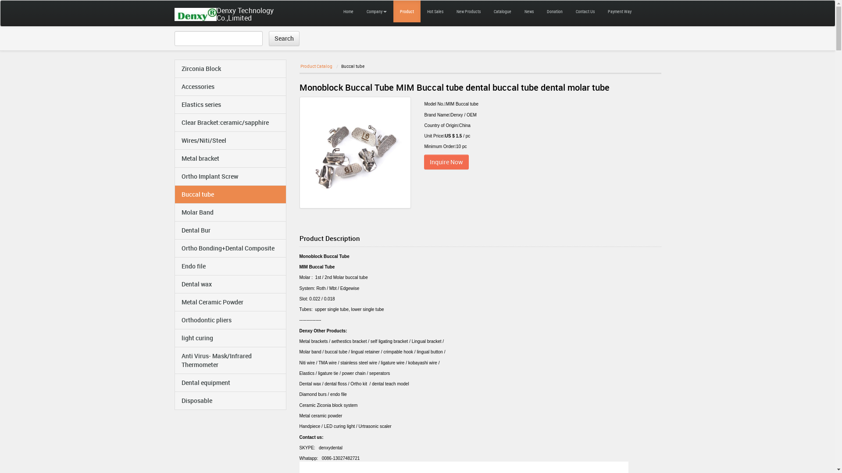 This screenshot has height=473, width=842. Describe the element at coordinates (435, 11) in the screenshot. I see `Hot Sales` at that location.